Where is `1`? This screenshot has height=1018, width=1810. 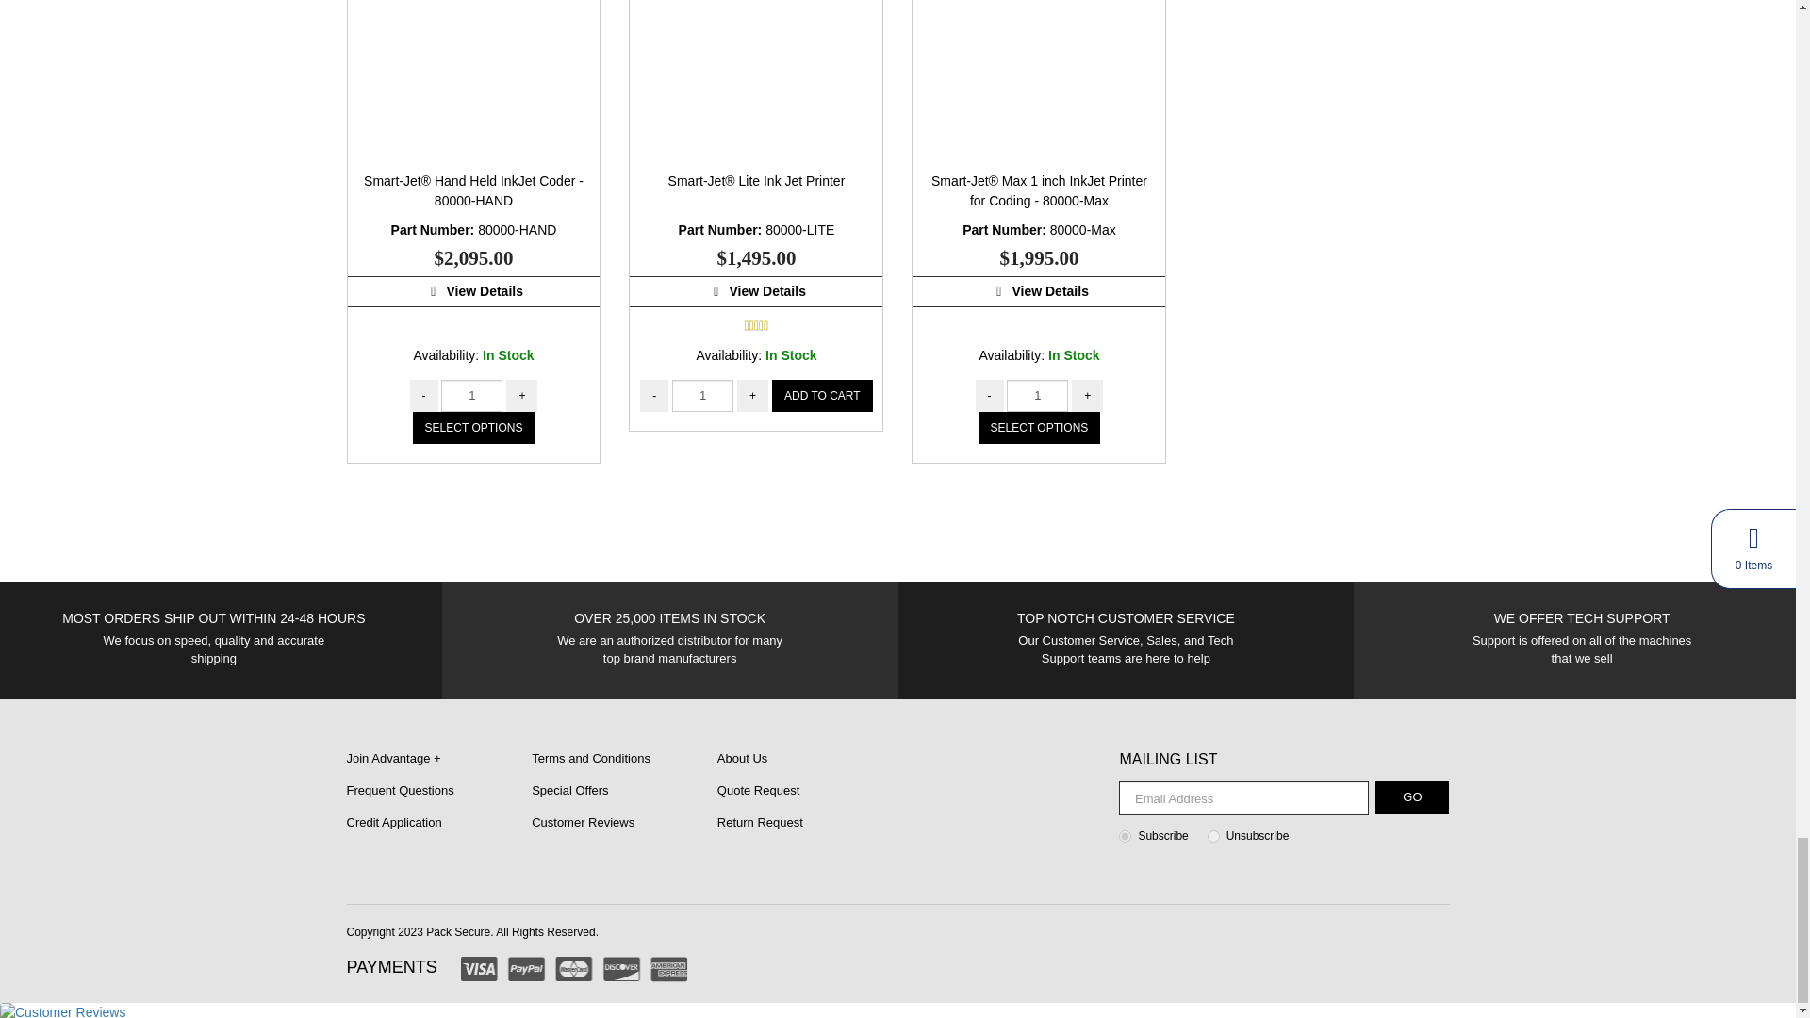 1 is located at coordinates (1125, 837).